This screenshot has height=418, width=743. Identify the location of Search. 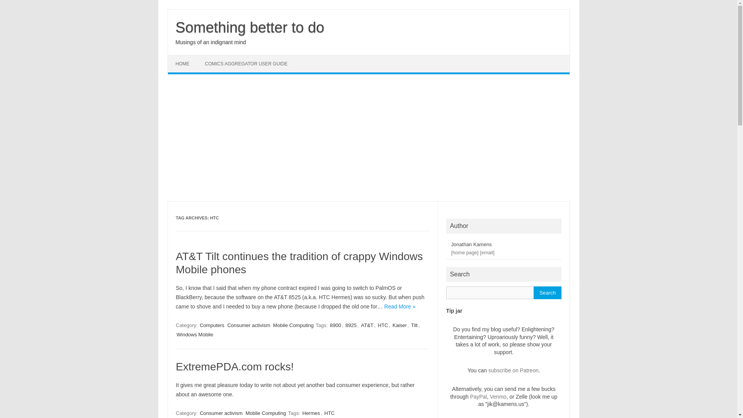
(547, 293).